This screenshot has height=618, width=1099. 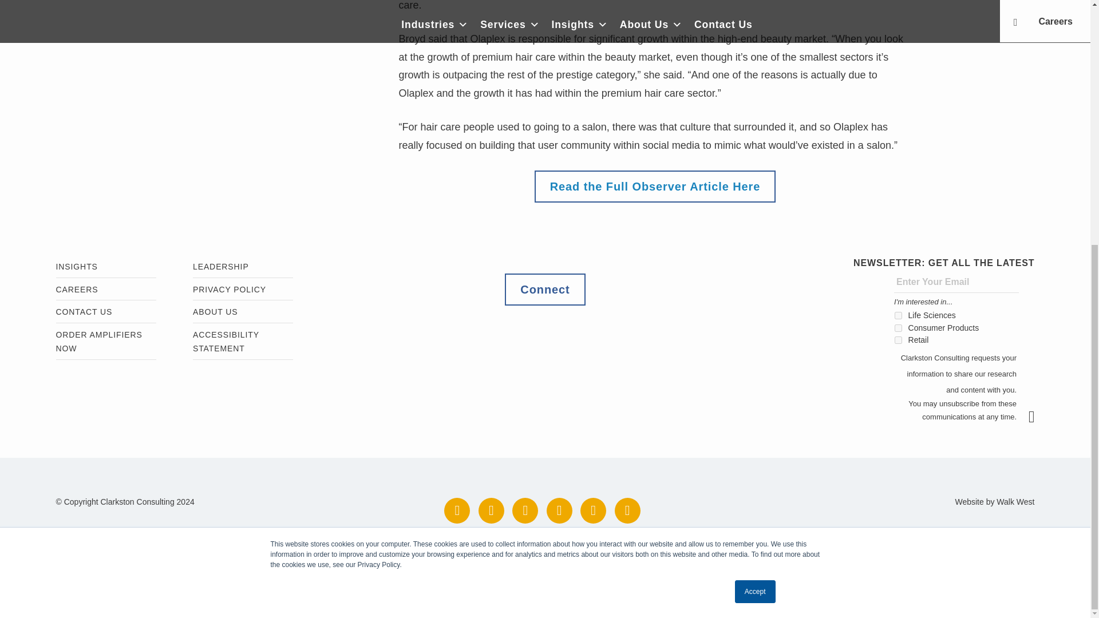 What do you see at coordinates (756, 192) in the screenshot?
I see `Accept` at bounding box center [756, 192].